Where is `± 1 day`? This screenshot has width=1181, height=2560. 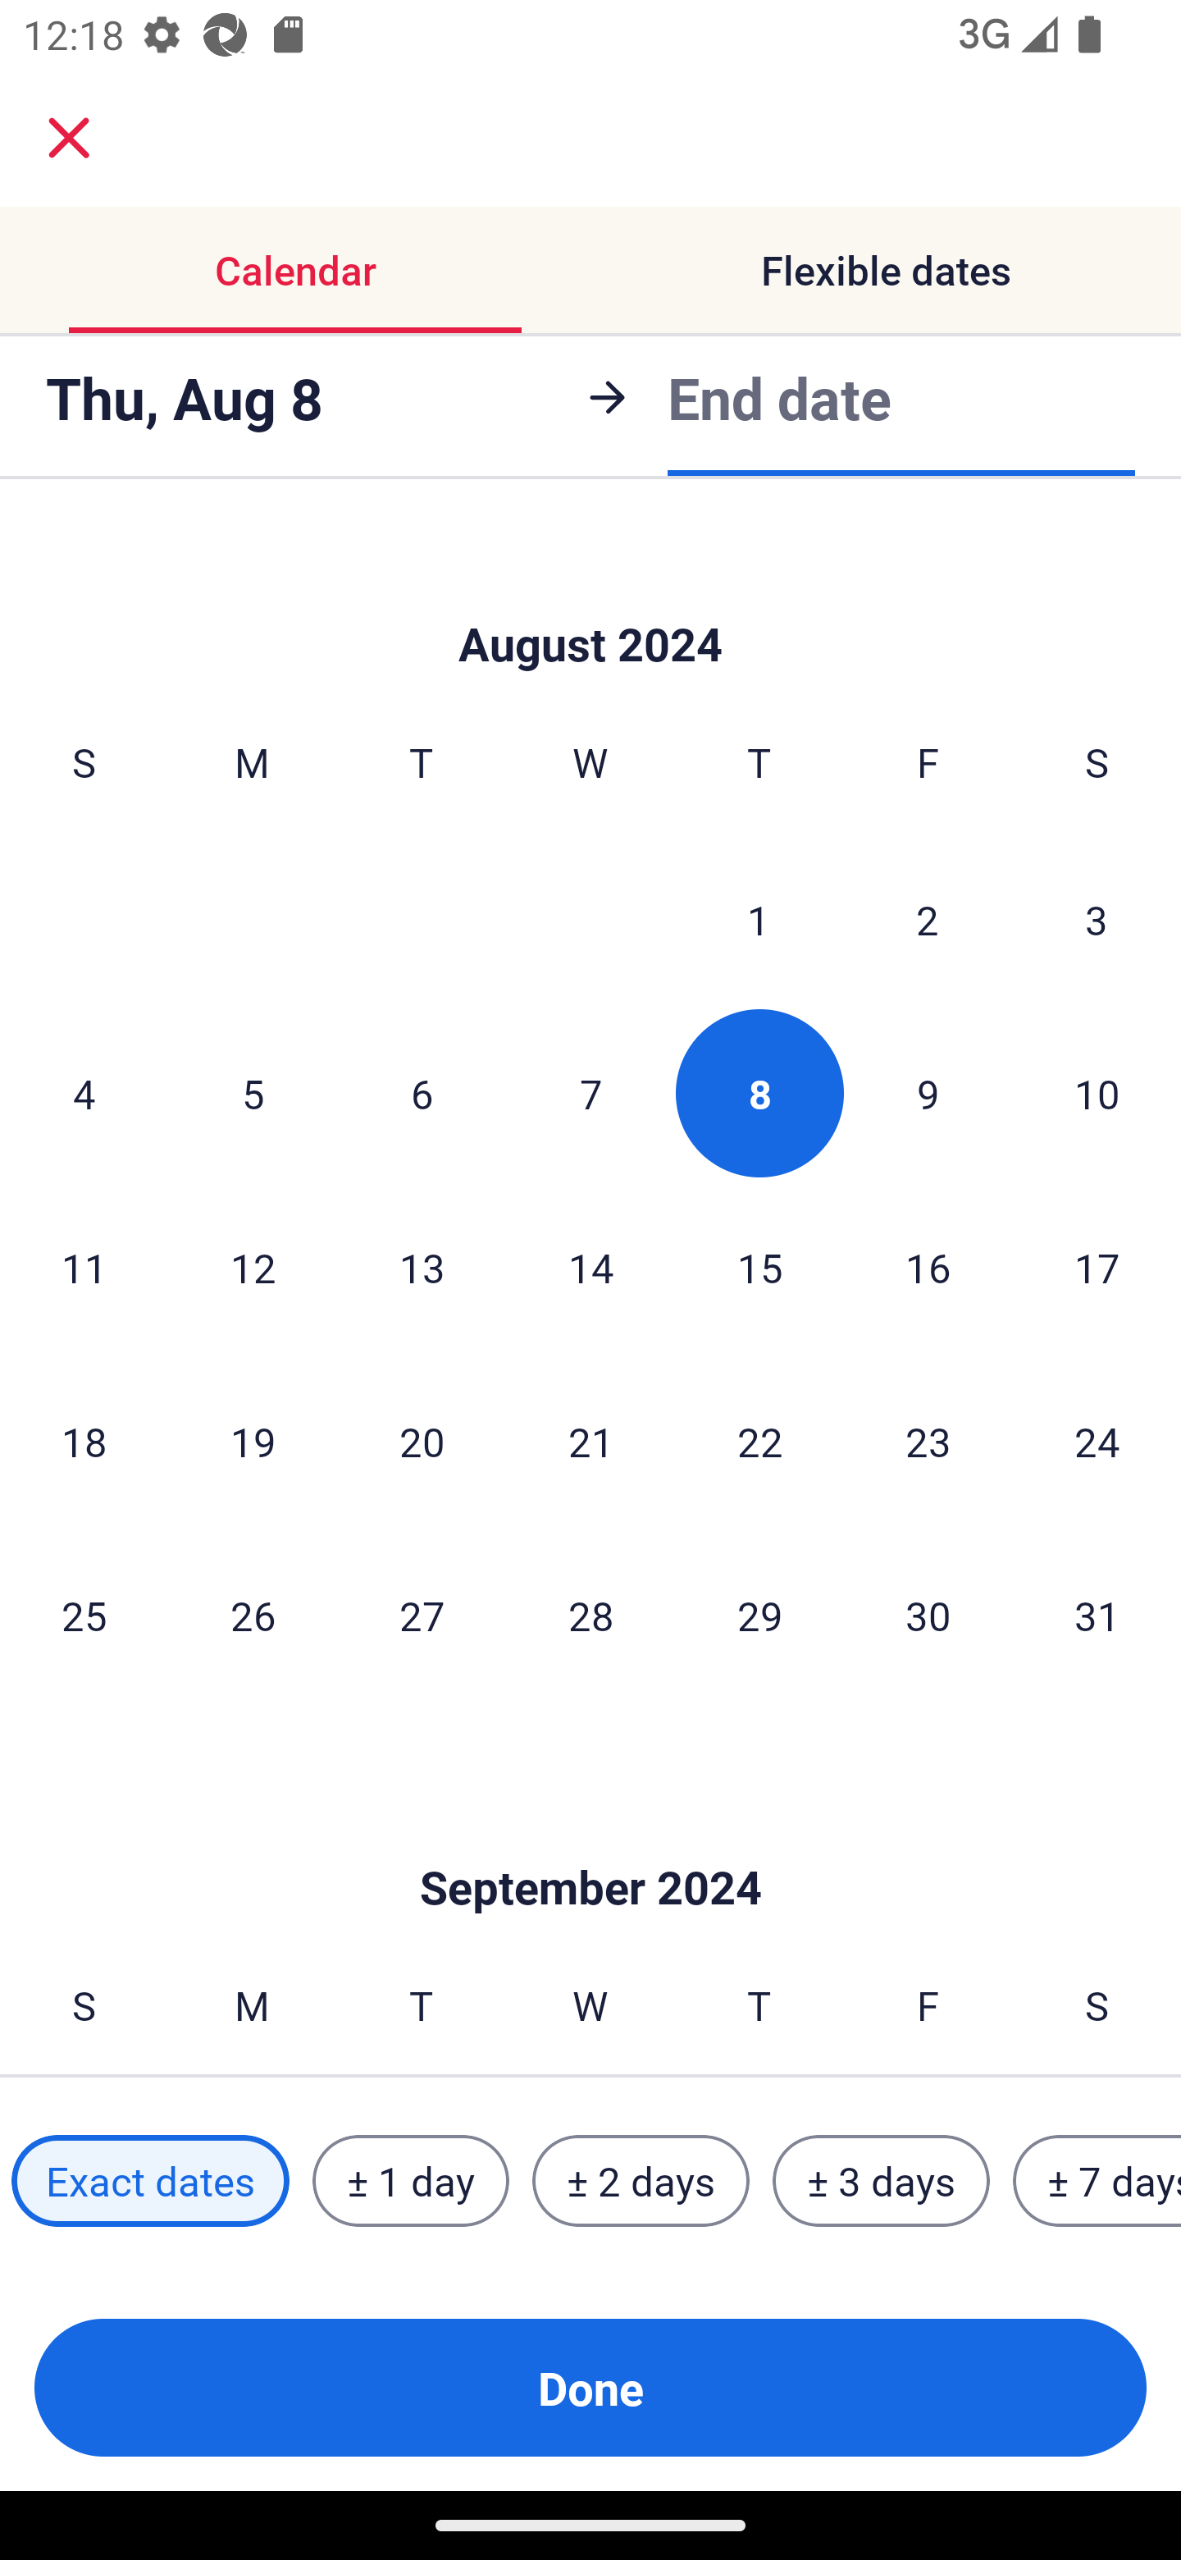
± 1 day is located at coordinates (410, 2181).